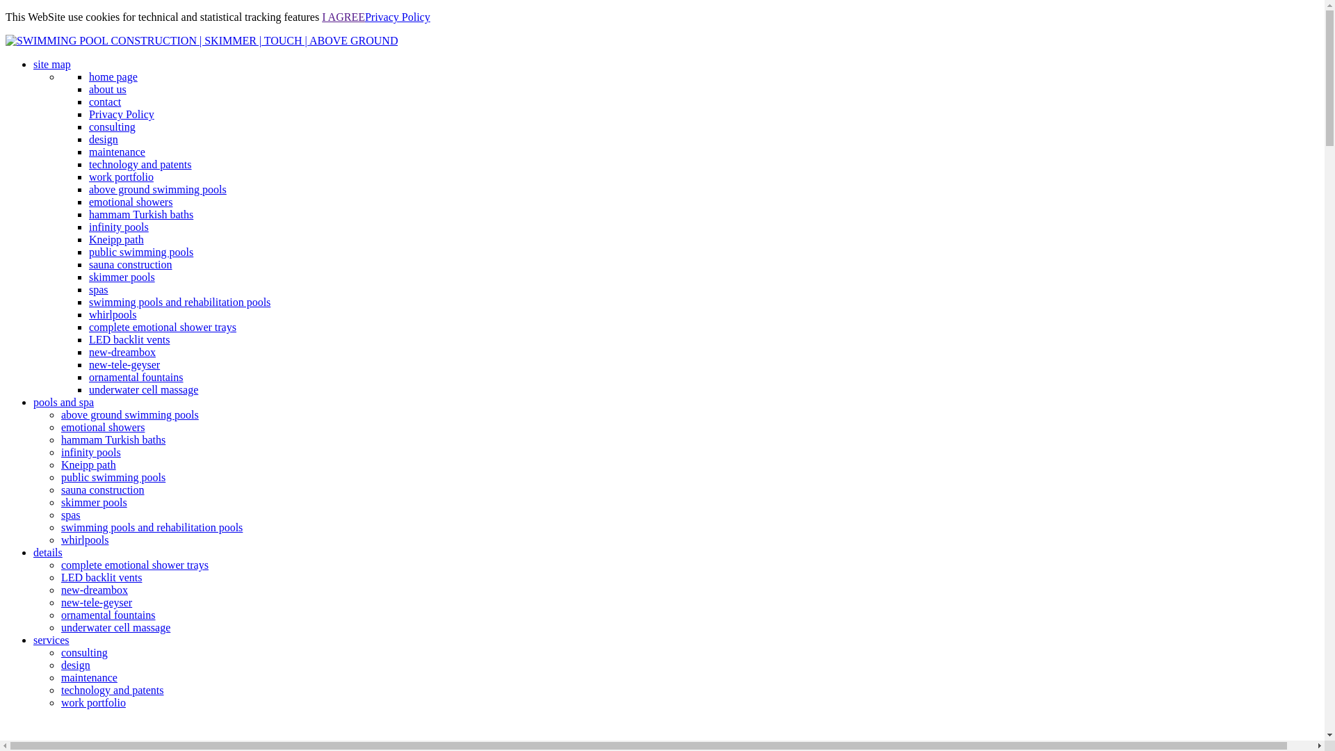 Image resolution: width=1335 pixels, height=751 pixels. What do you see at coordinates (89, 465) in the screenshot?
I see `Kneipp path` at bounding box center [89, 465].